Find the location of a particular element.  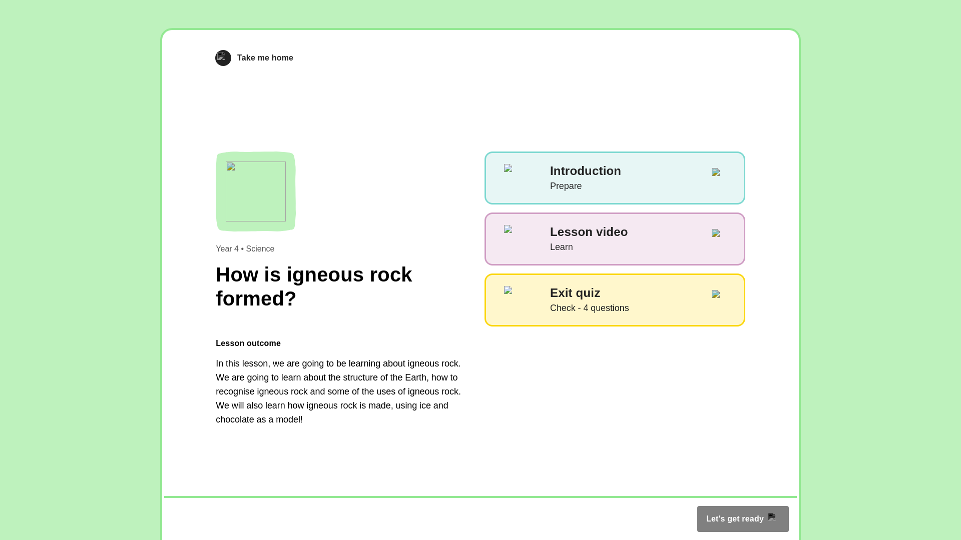

Take me home is located at coordinates (615, 178).